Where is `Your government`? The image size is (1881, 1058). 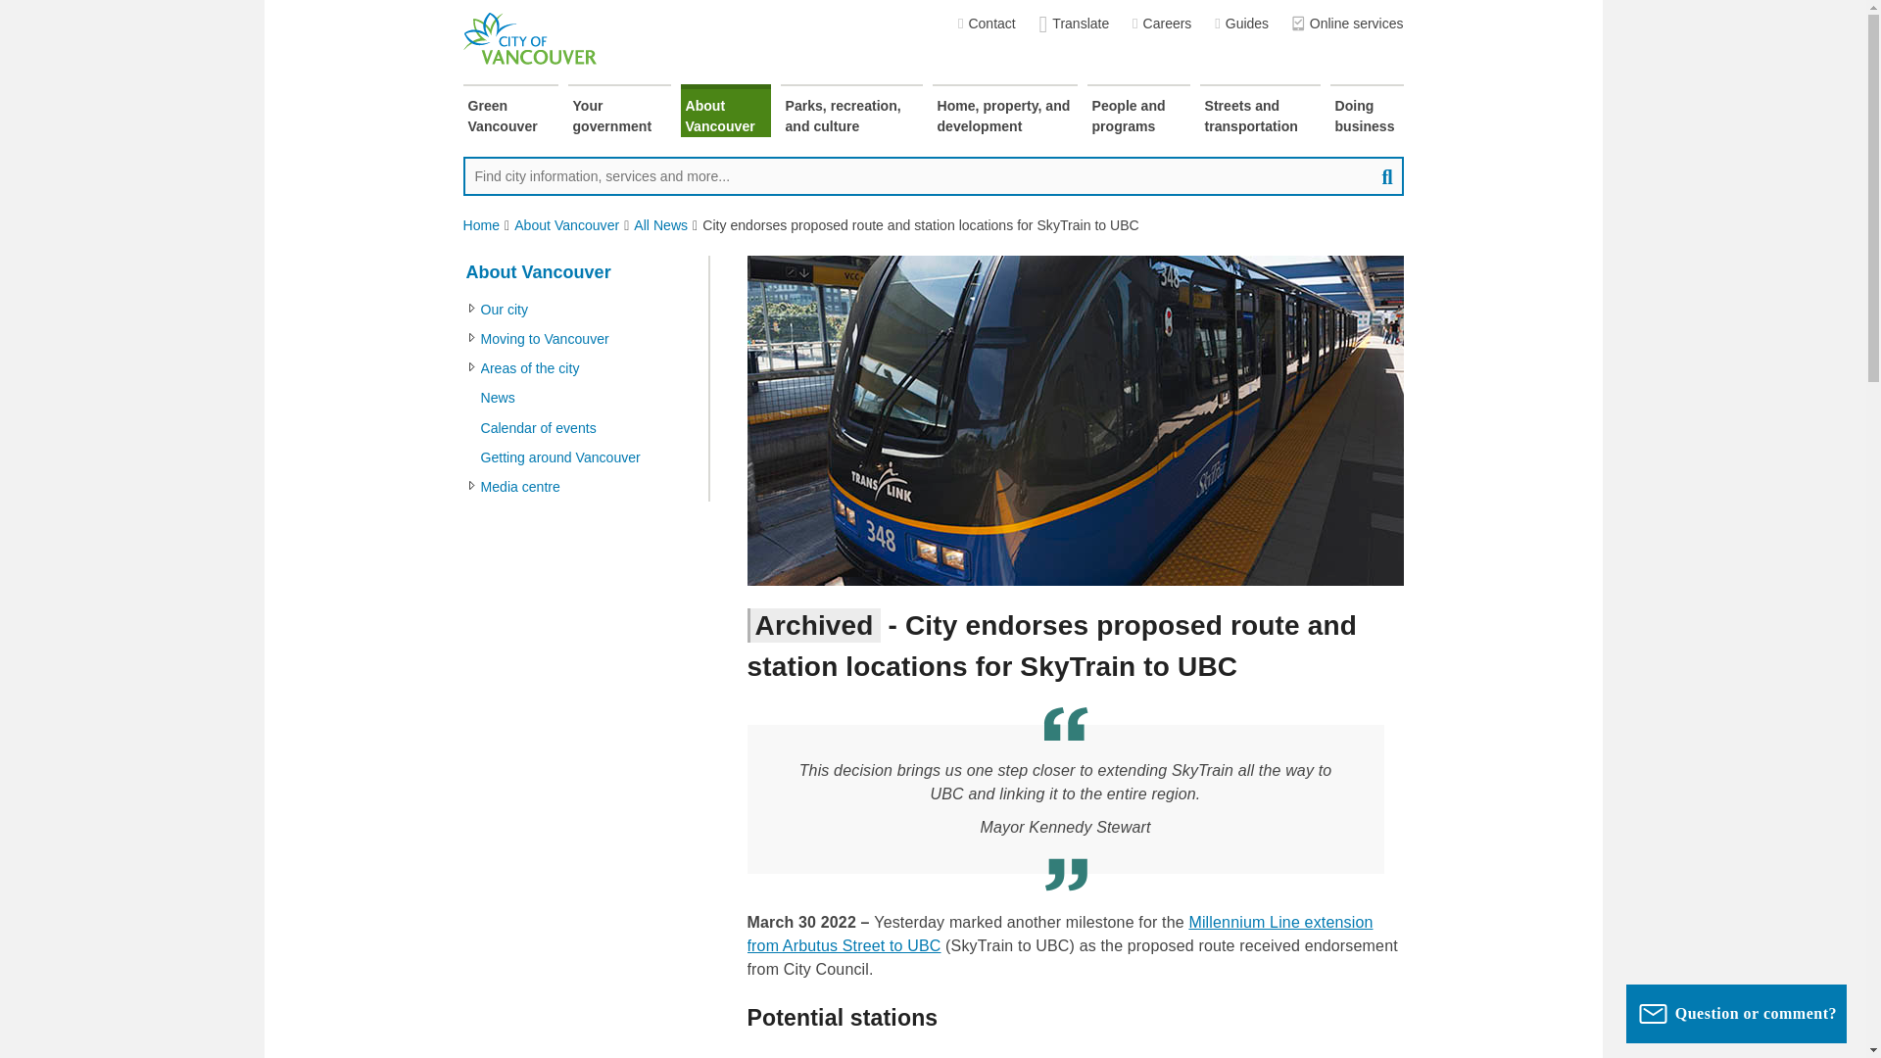
Your government is located at coordinates (619, 111).